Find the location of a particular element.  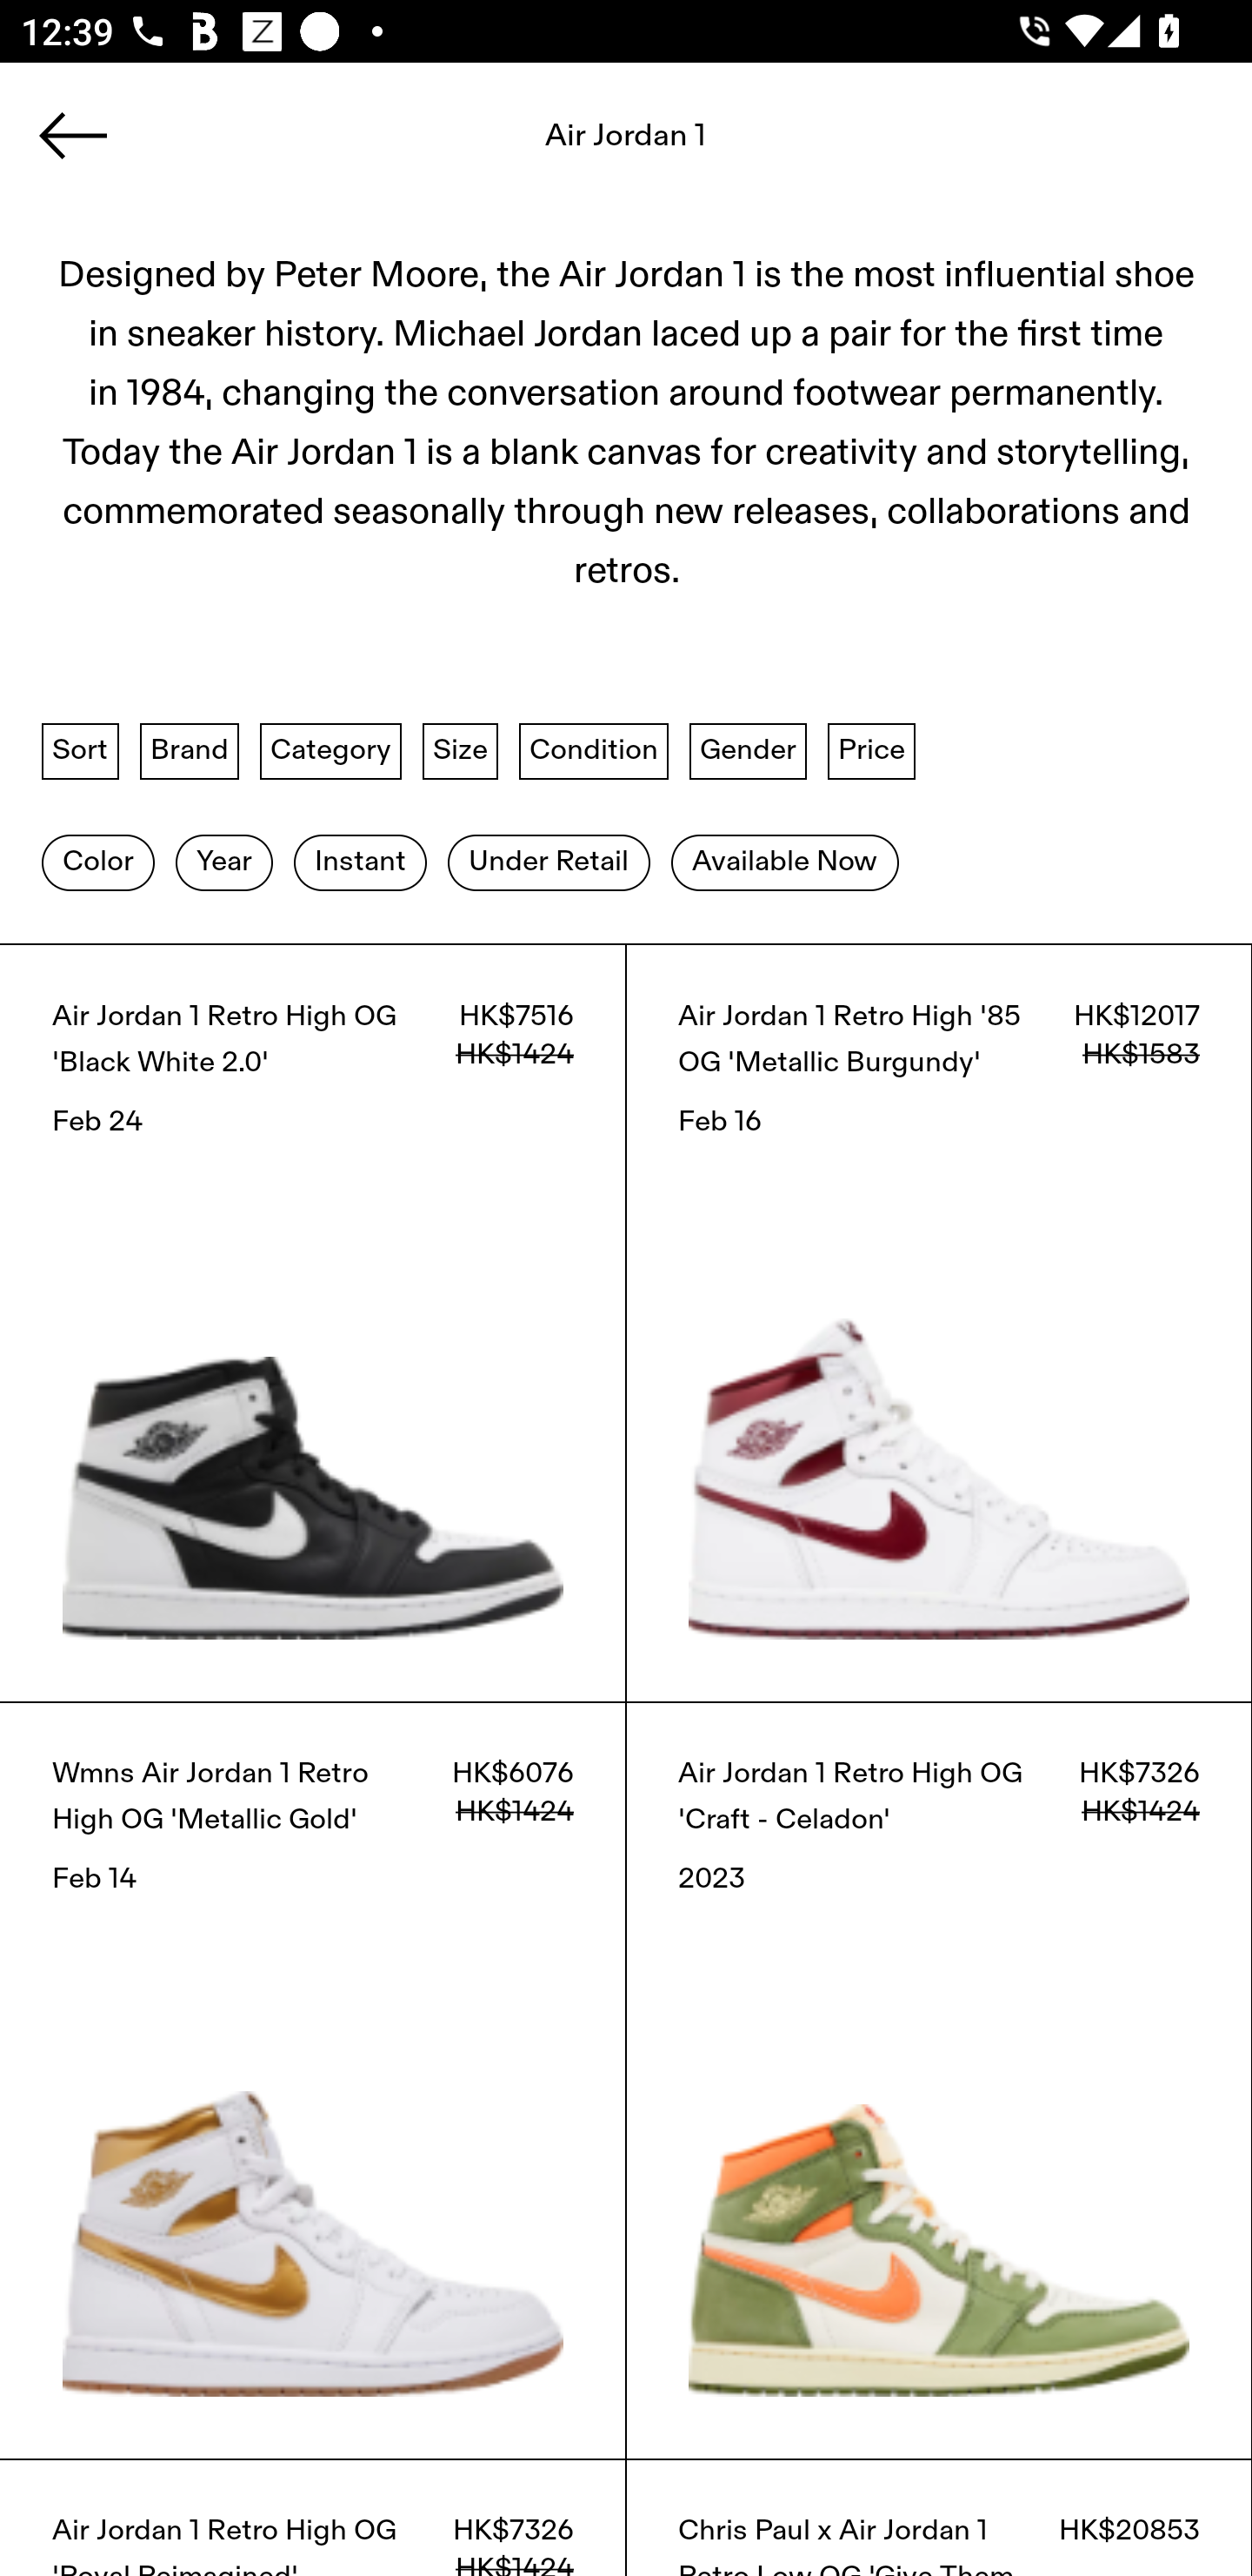

Category is located at coordinates (330, 750).